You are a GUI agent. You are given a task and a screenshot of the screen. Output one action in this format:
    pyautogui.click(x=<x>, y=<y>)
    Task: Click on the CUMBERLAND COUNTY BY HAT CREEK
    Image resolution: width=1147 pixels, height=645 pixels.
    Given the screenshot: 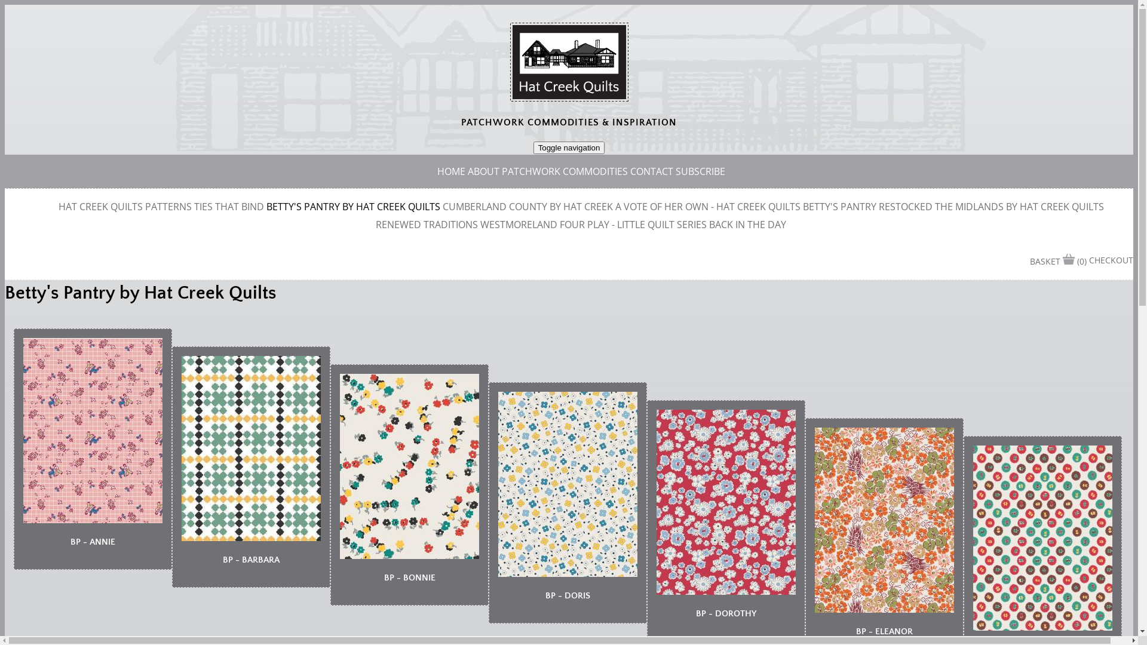 What is the action you would take?
    pyautogui.click(x=527, y=207)
    